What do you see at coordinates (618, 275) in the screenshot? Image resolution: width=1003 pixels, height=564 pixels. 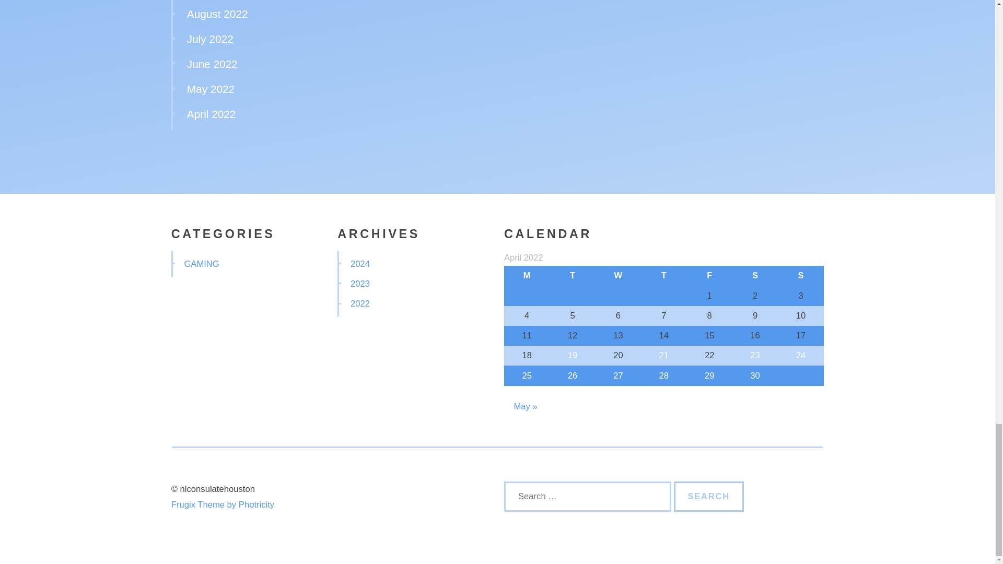 I see `Wednesday` at bounding box center [618, 275].